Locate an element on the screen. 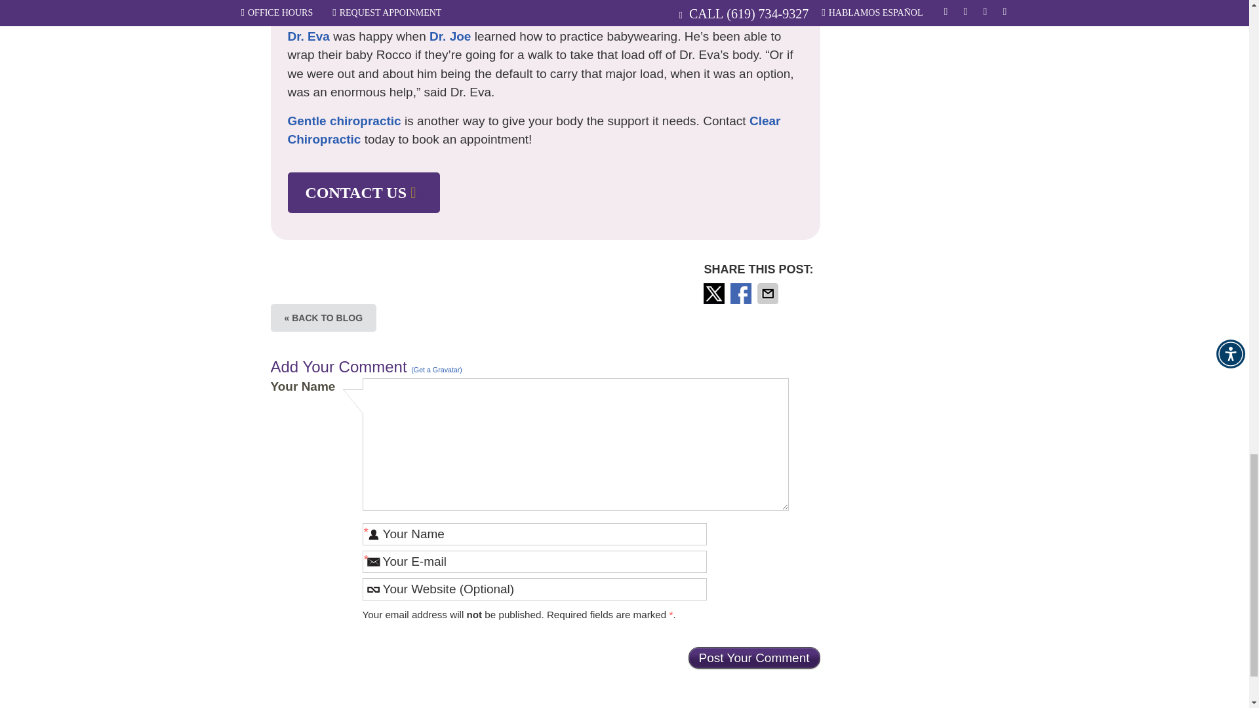  Share on Twitter is located at coordinates (715, 294).